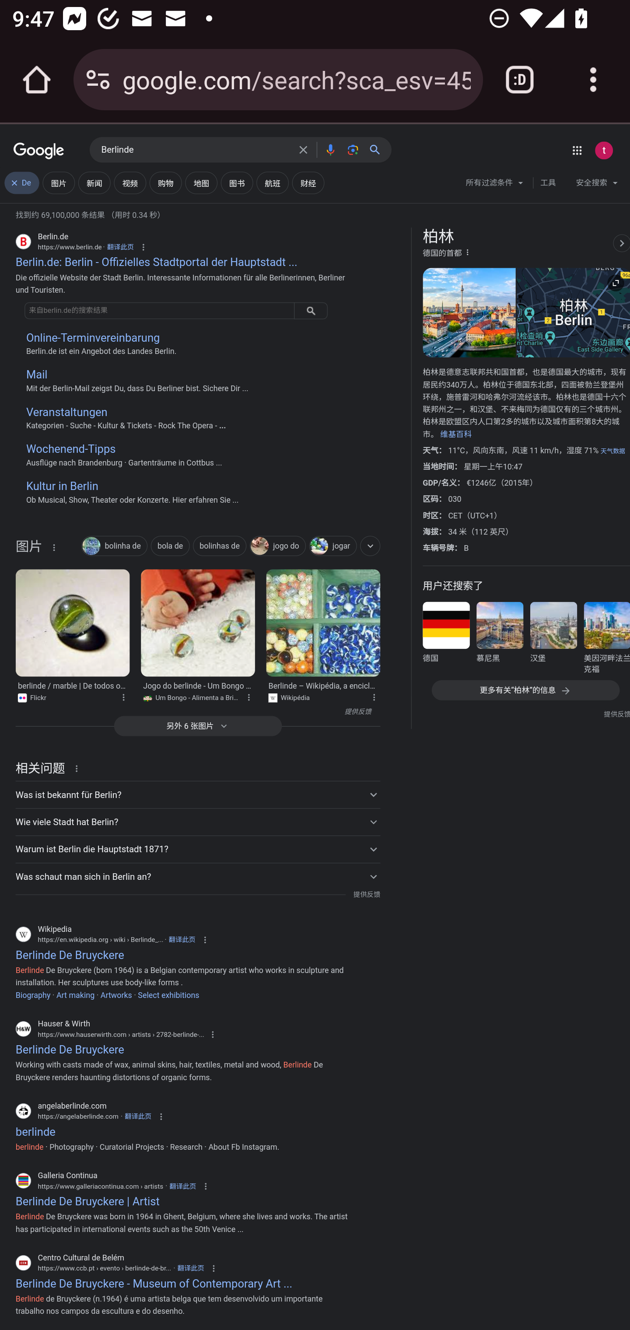 The image size is (630, 1330). I want to click on Was schaut man sich in Berlin an?, so click(197, 876).